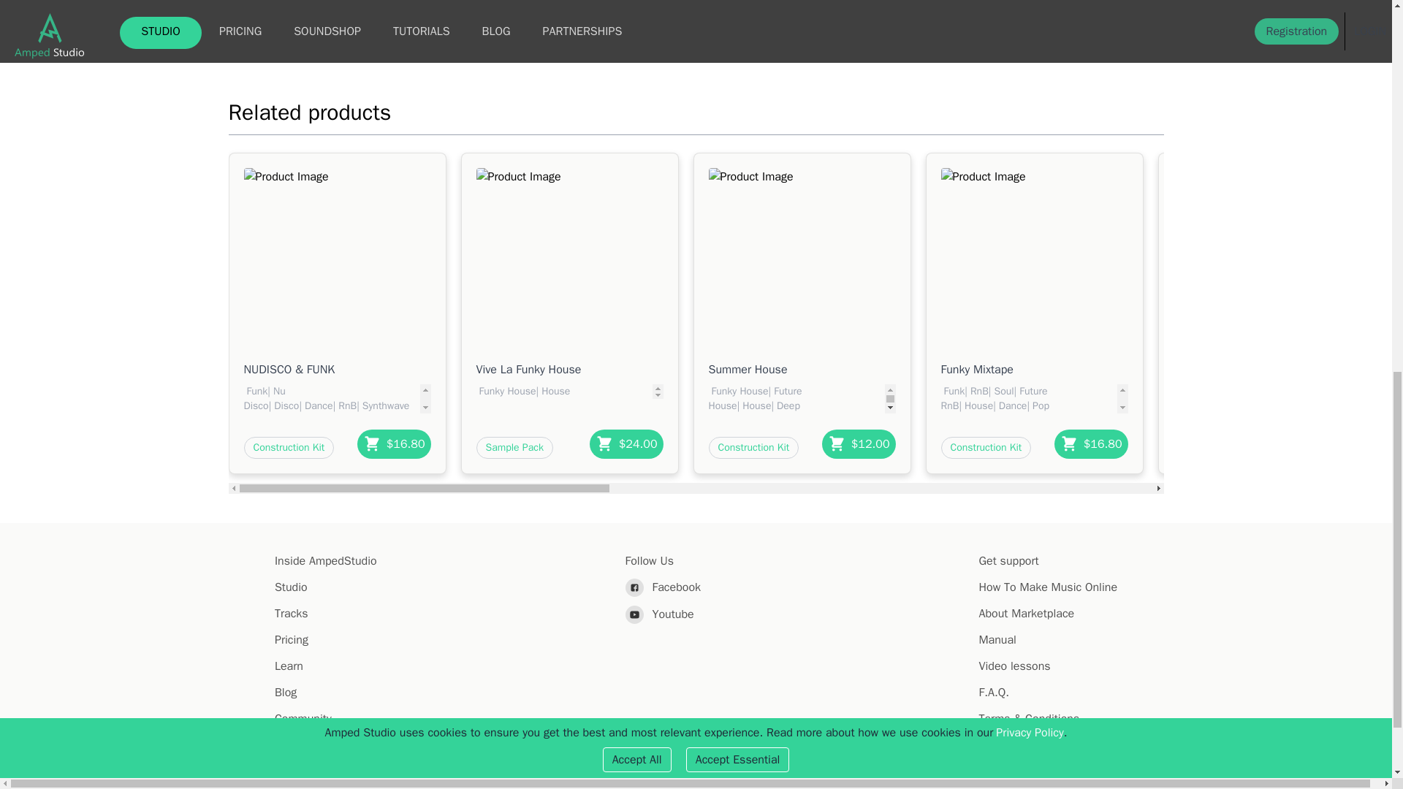 The height and width of the screenshot is (789, 1403). What do you see at coordinates (265, 398) in the screenshot?
I see `Nu Disco` at bounding box center [265, 398].